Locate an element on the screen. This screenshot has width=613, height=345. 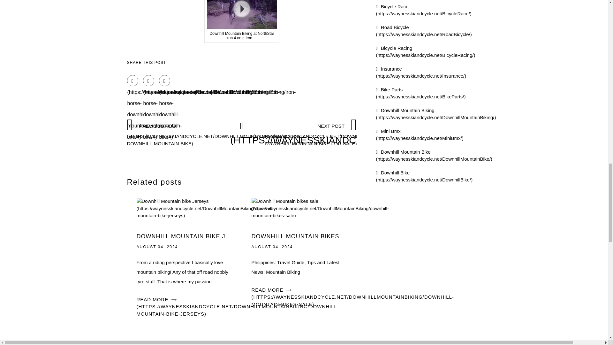
DOWNHILL MOUNTAIN BIKES SALE is located at coordinates (299, 236).